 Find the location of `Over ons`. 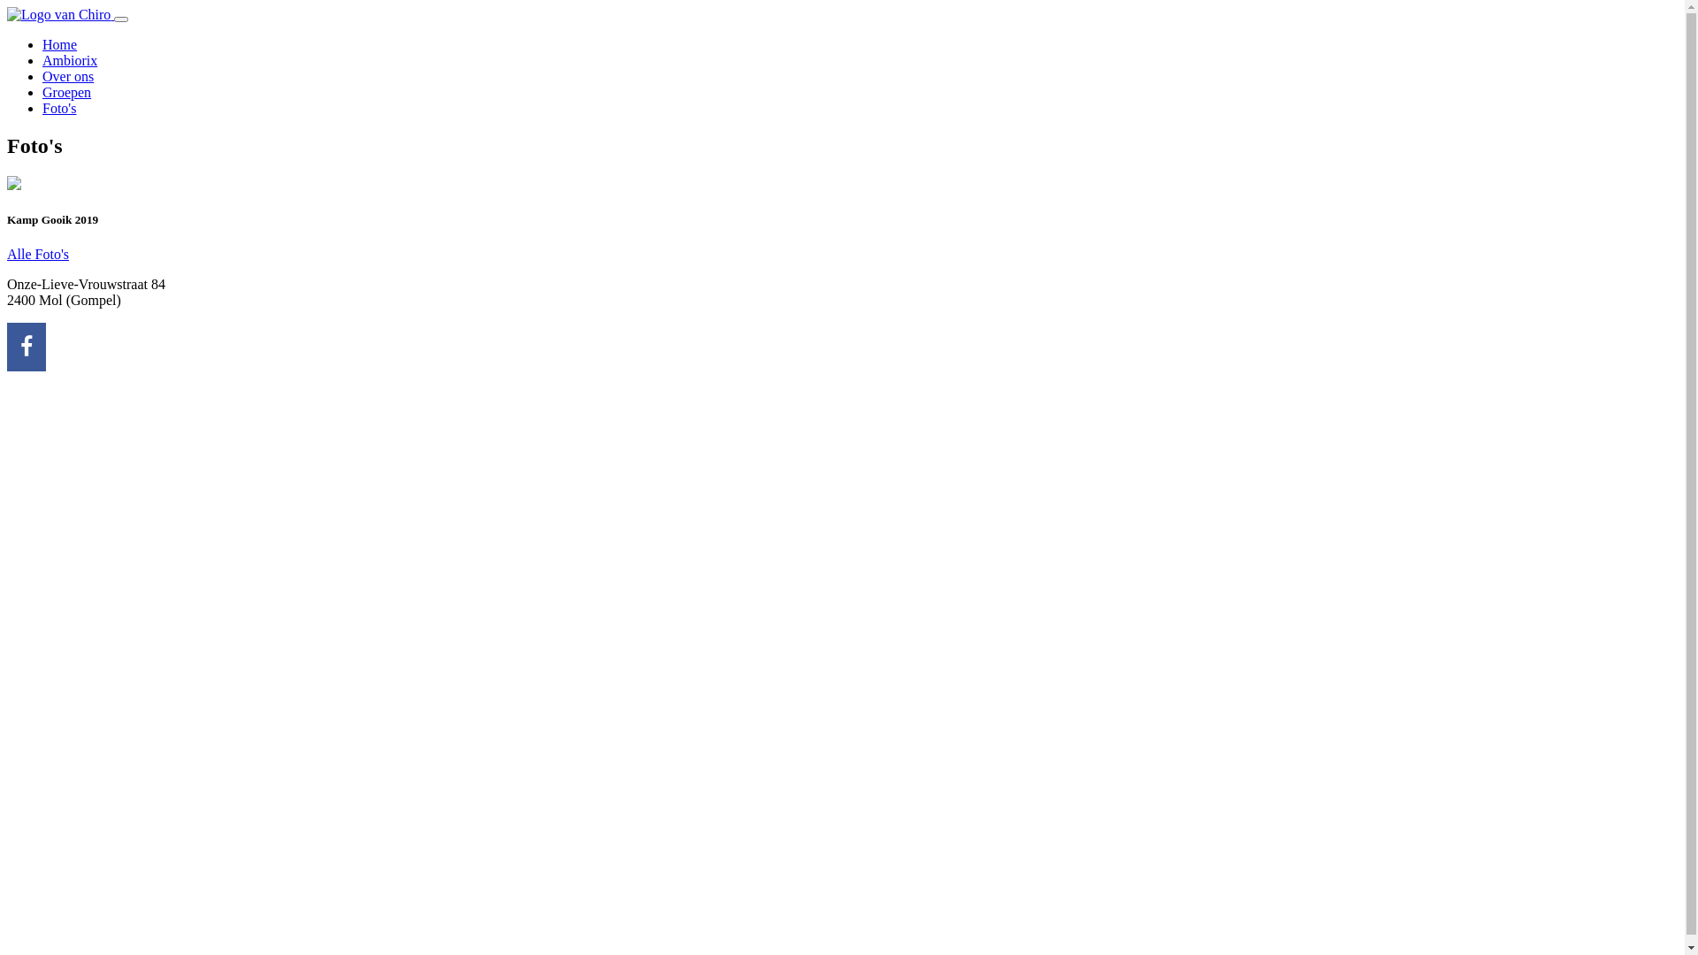

Over ons is located at coordinates (68, 76).